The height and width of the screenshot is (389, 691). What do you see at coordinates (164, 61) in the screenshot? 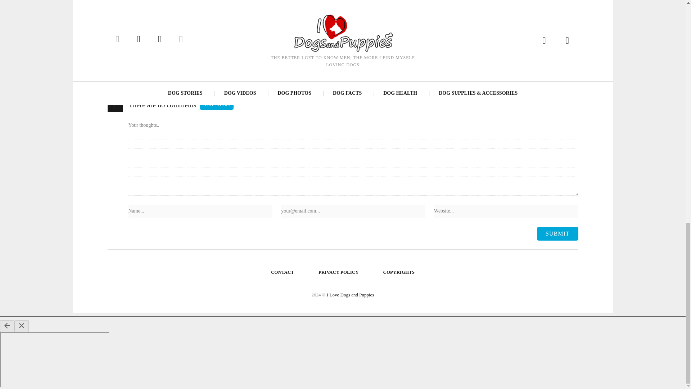
I see `View all posts tagged Dogs` at bounding box center [164, 61].